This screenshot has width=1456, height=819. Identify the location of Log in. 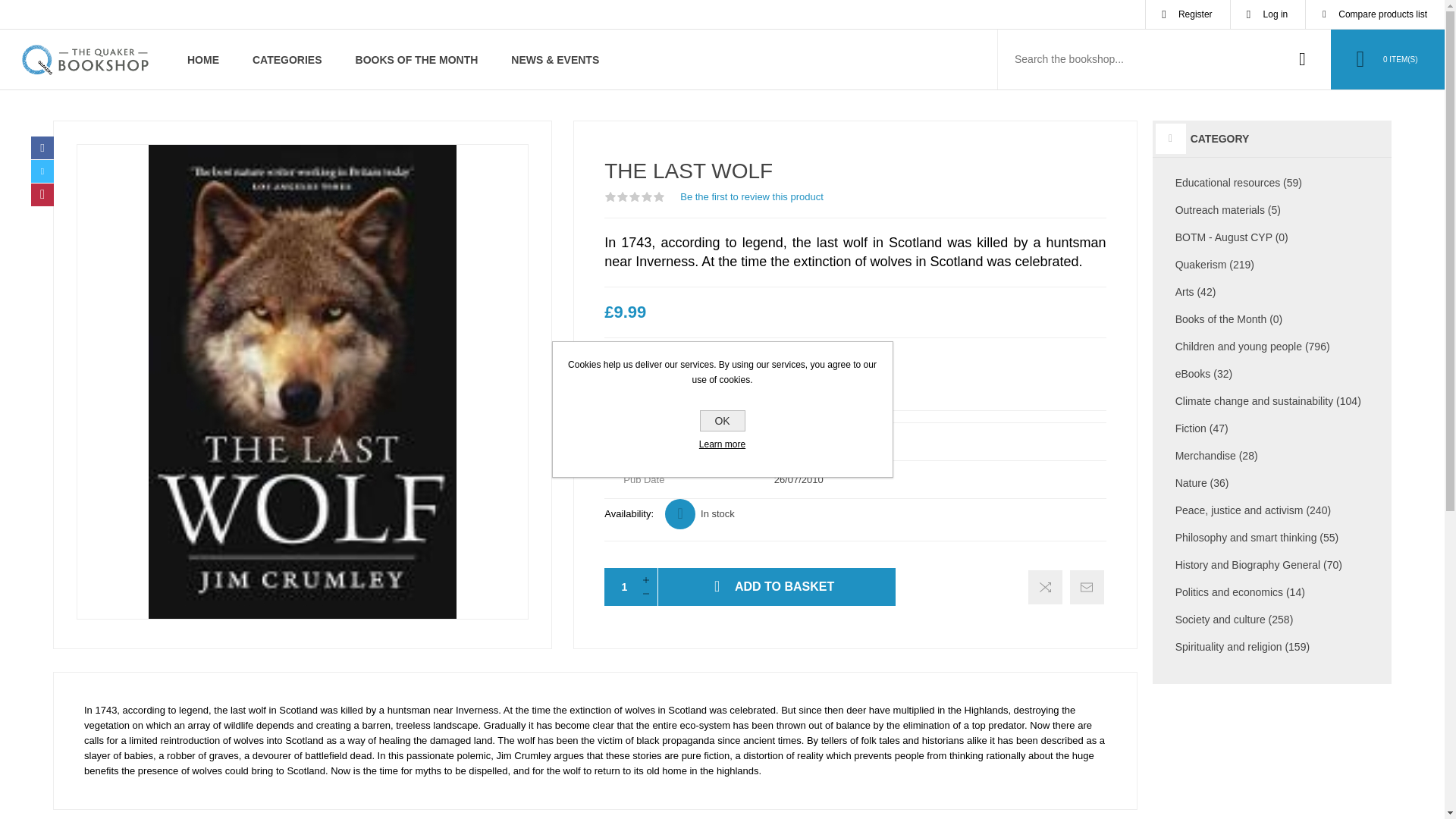
(1268, 14).